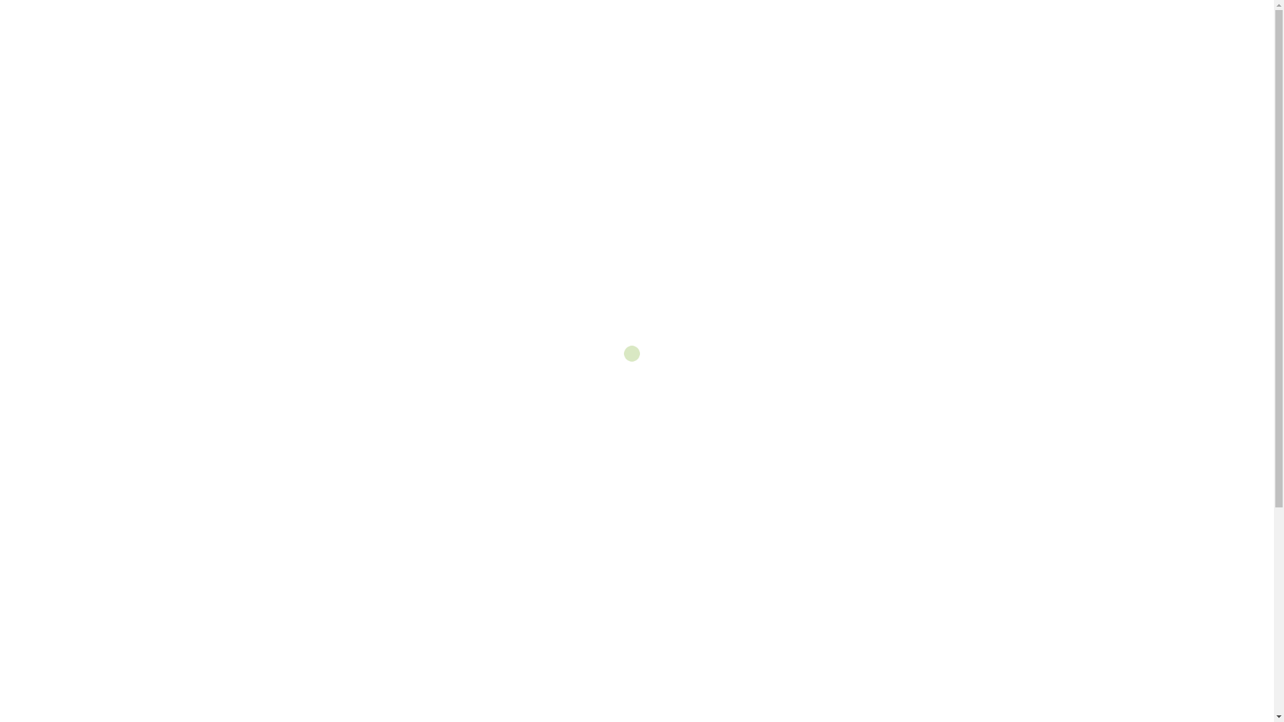 The height and width of the screenshot is (722, 1284). I want to click on info(at)boesch-gaerten.ch, so click(86, 15).